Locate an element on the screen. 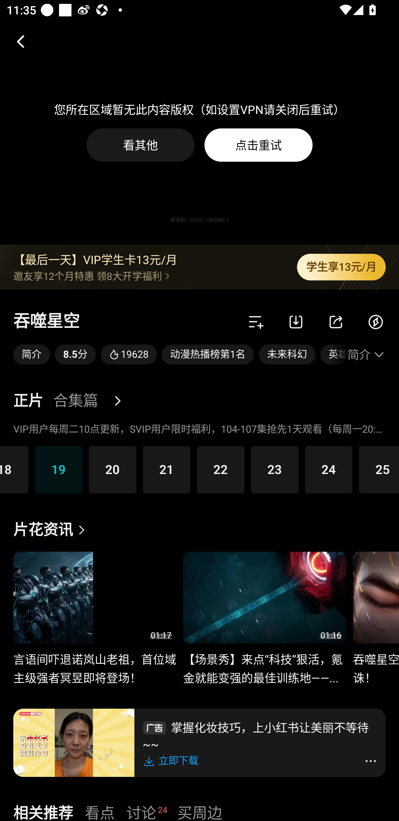 The width and height of the screenshot is (399, 821). 更多,链接 is located at coordinates (121, 401).